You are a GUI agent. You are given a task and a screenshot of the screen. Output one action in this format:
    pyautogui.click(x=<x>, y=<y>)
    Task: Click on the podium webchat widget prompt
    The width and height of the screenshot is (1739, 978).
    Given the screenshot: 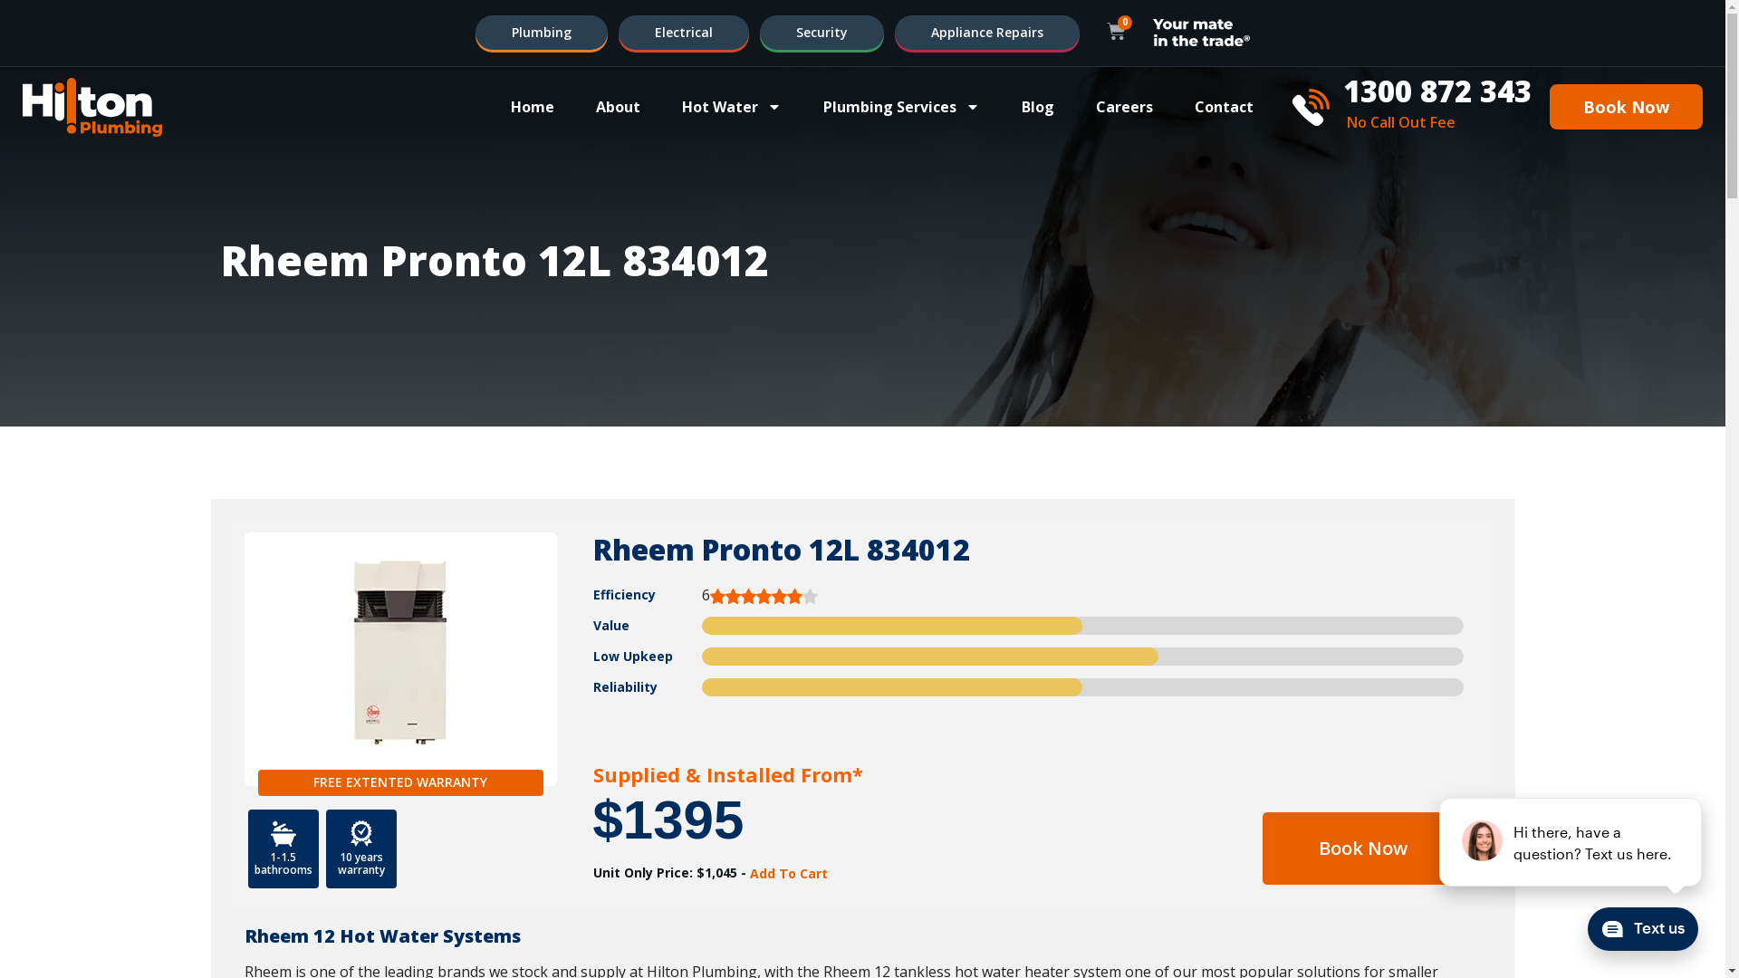 What is the action you would take?
    pyautogui.click(x=1571, y=842)
    